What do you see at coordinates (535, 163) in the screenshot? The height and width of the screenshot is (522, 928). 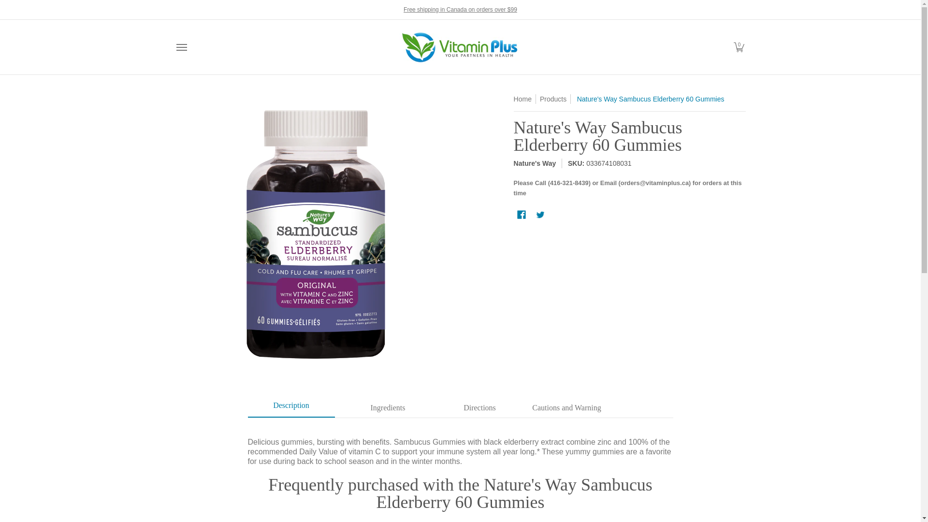 I see `Nature's Way` at bounding box center [535, 163].